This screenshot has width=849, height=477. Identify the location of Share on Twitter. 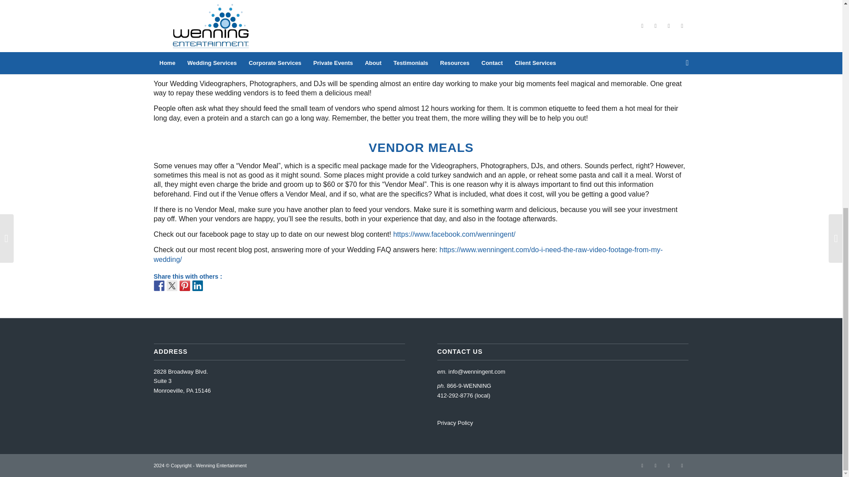
(172, 285).